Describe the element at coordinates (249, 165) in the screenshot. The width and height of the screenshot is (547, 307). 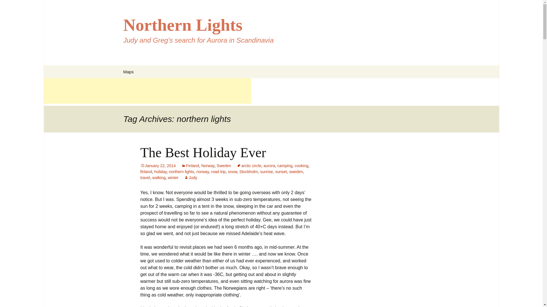
I see `arctic circle` at that location.